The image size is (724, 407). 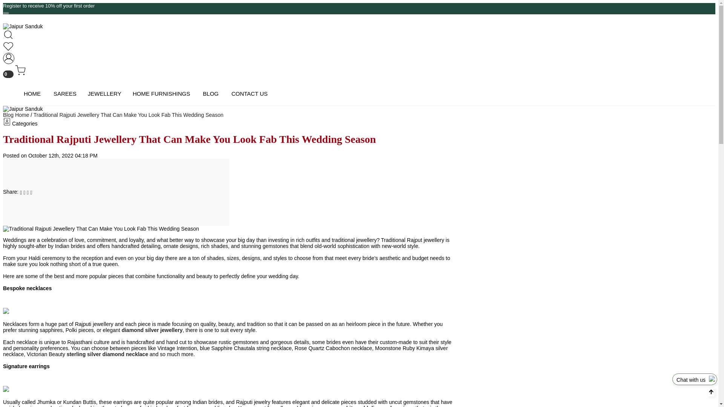 What do you see at coordinates (161, 93) in the screenshot?
I see `HOME FURNISHINGS` at bounding box center [161, 93].